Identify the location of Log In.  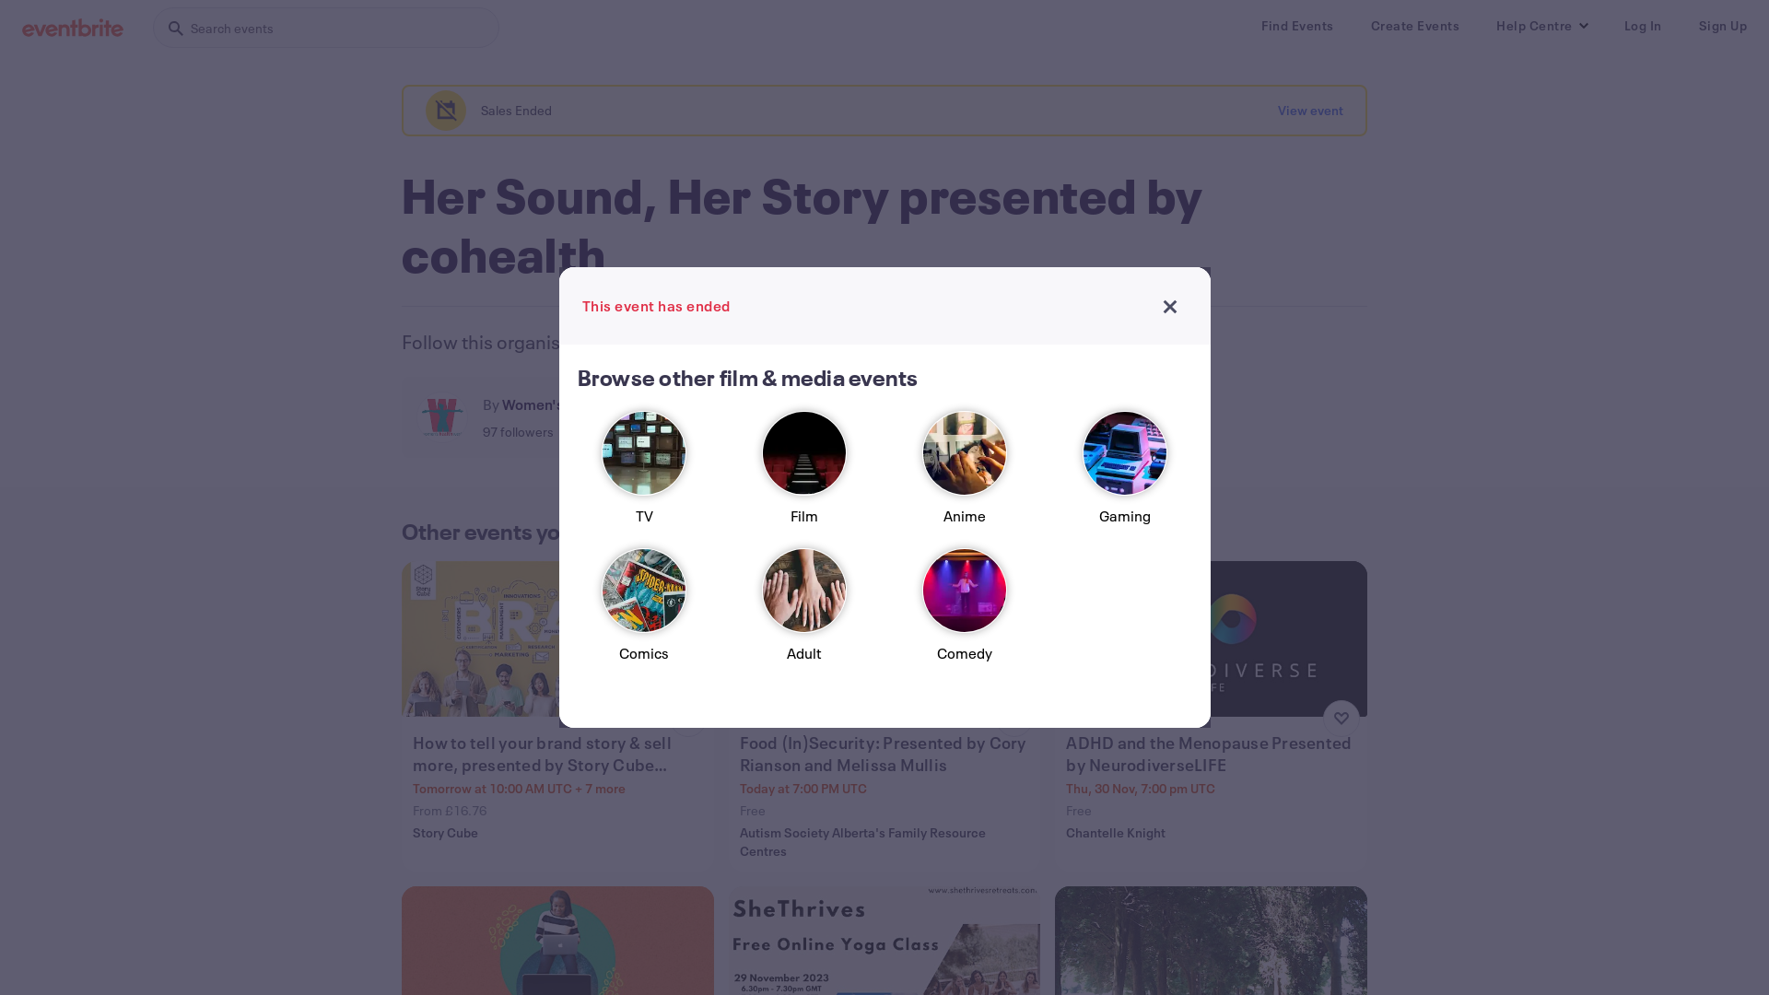
(1642, 26).